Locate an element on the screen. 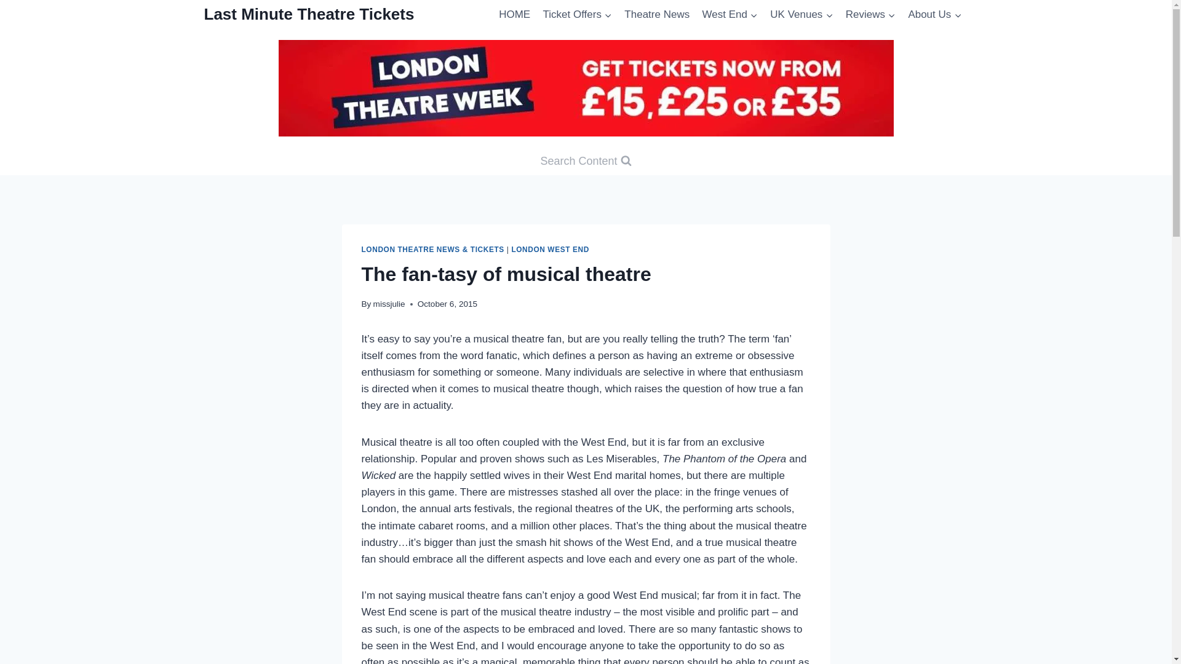 The image size is (1181, 664). Last Minute Theatre Tickets is located at coordinates (309, 14).